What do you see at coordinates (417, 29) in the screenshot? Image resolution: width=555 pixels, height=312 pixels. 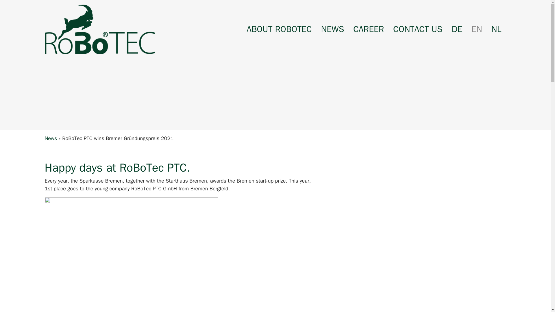 I see `Contact us` at bounding box center [417, 29].